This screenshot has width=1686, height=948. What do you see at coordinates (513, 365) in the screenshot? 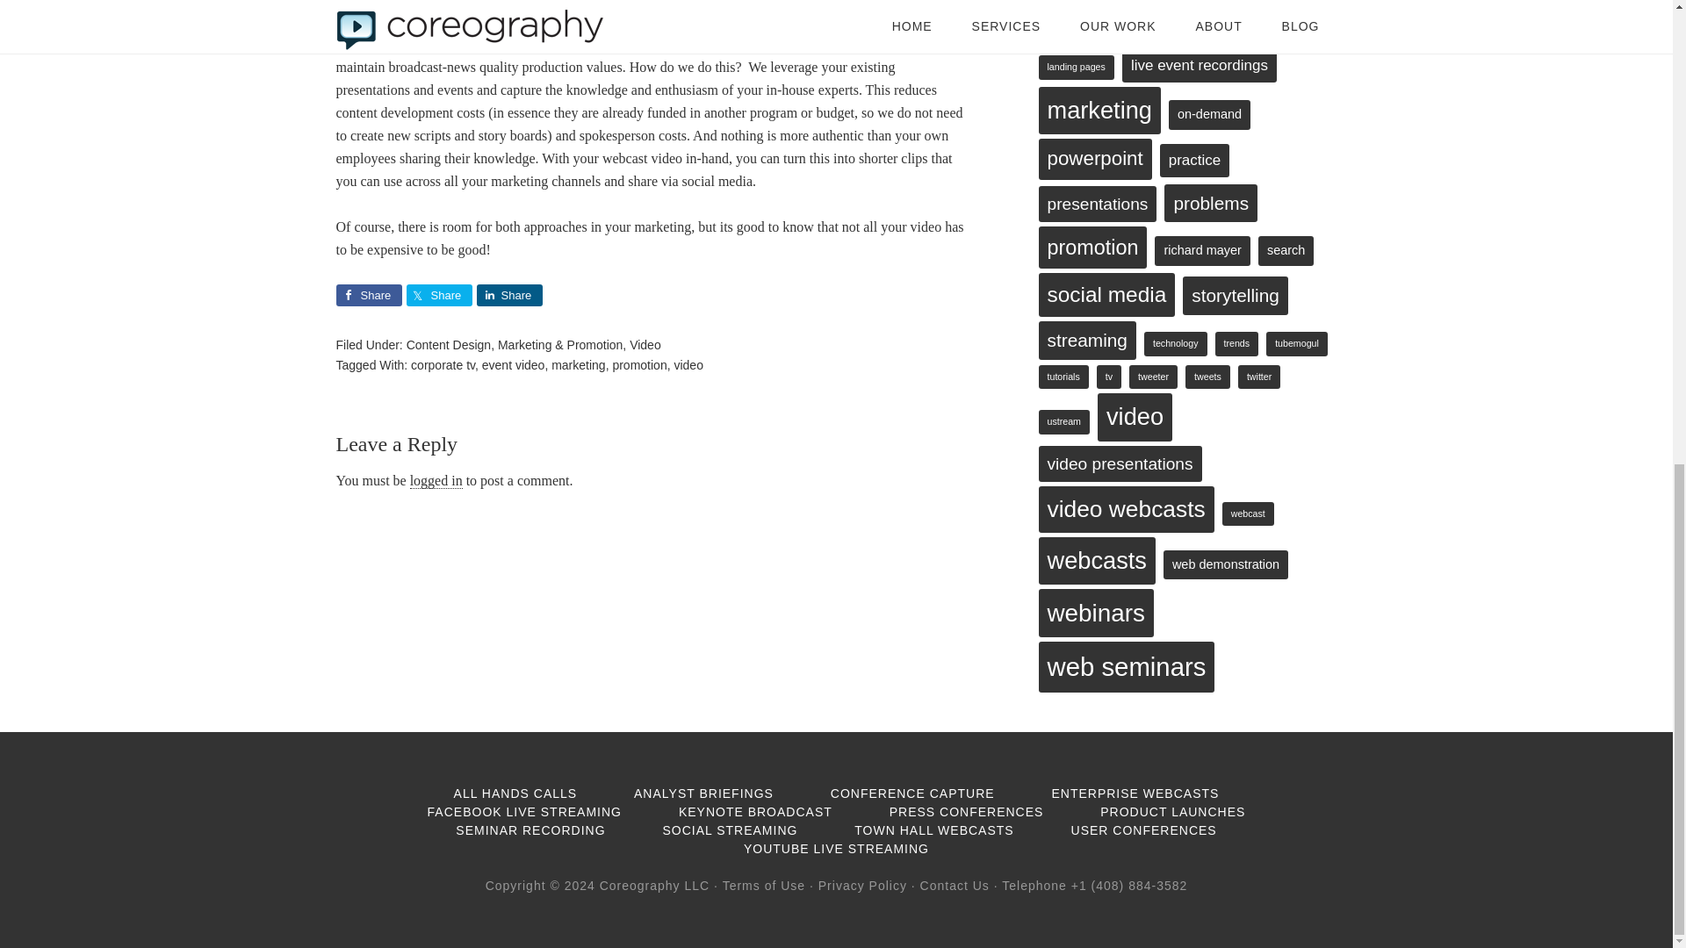
I see `event video` at bounding box center [513, 365].